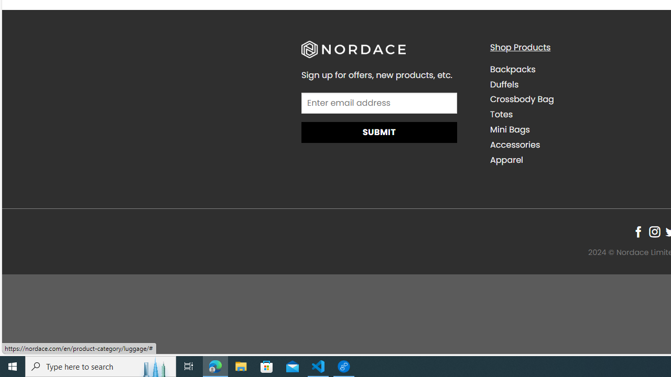 The width and height of the screenshot is (671, 377). Describe the element at coordinates (576, 114) in the screenshot. I see `Totes` at that location.